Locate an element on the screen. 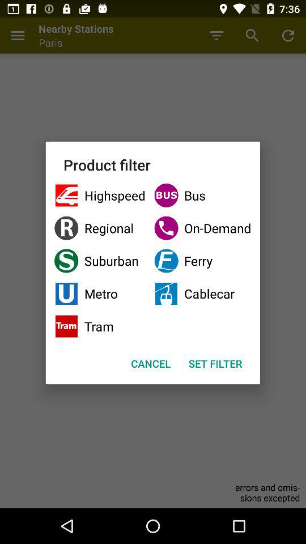  turn on the item next to the regional item is located at coordinates (203, 261).